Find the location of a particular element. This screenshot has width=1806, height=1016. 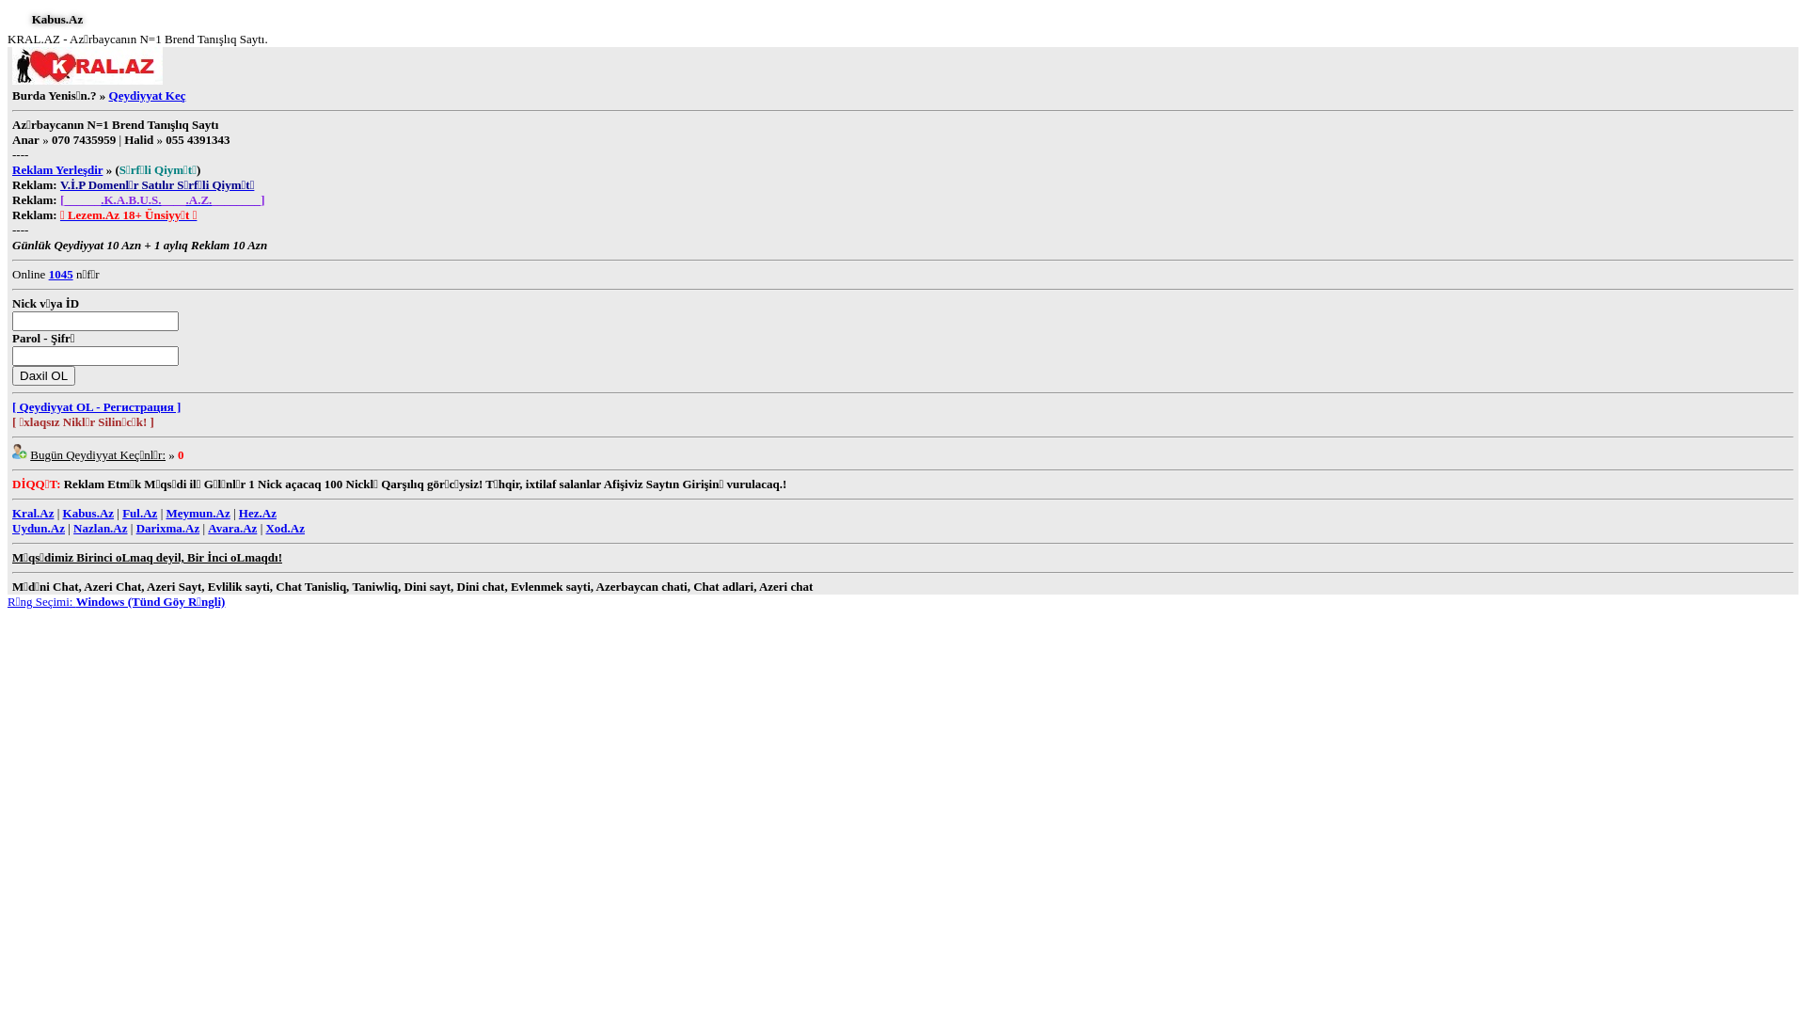

055 4391343 is located at coordinates (198, 139).